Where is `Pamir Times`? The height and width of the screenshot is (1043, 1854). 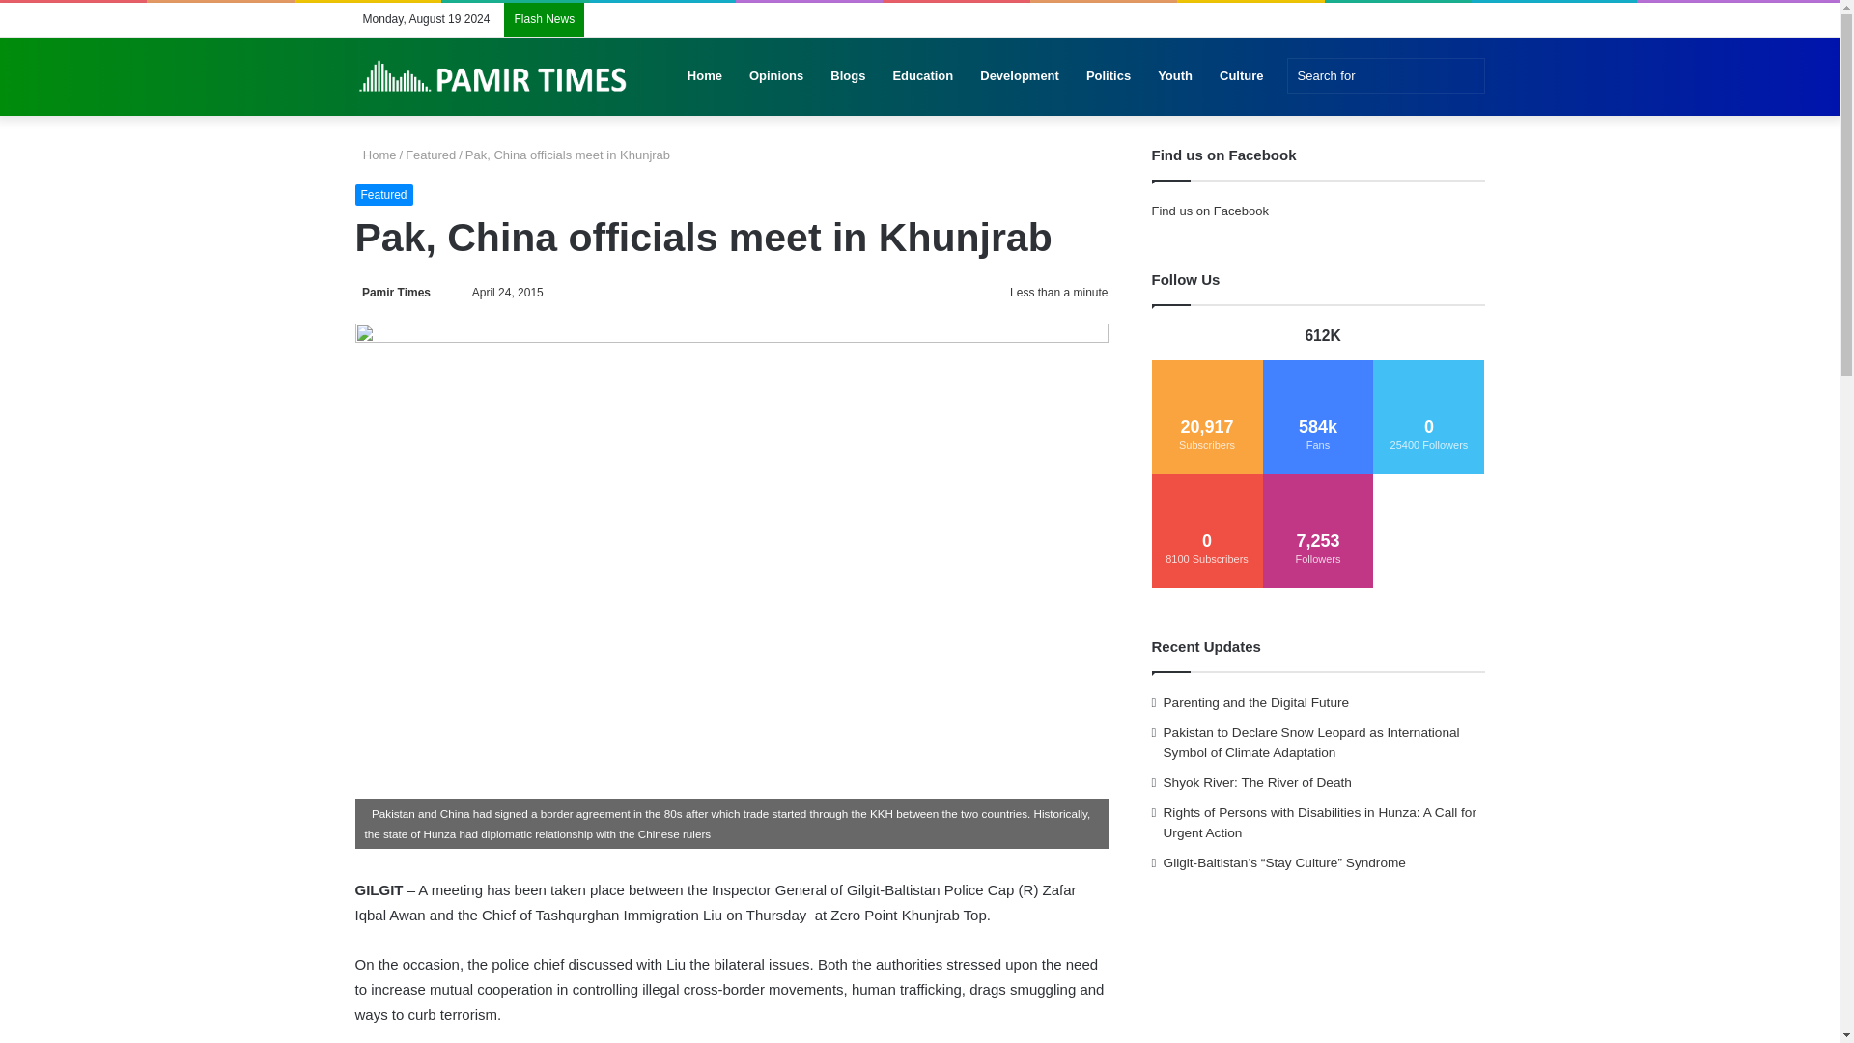
Pamir Times is located at coordinates (394, 292).